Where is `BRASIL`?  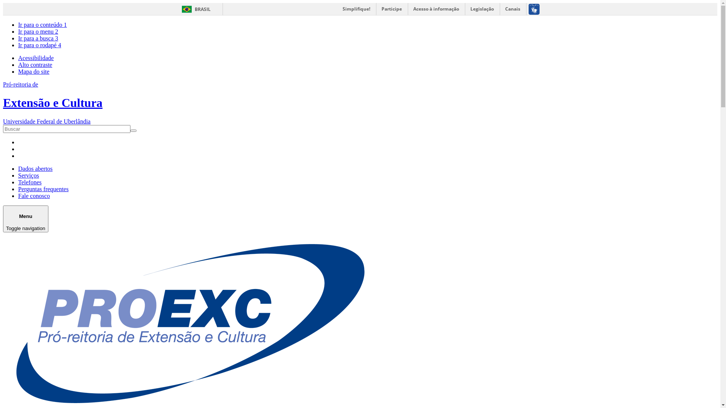
BRASIL is located at coordinates (194, 9).